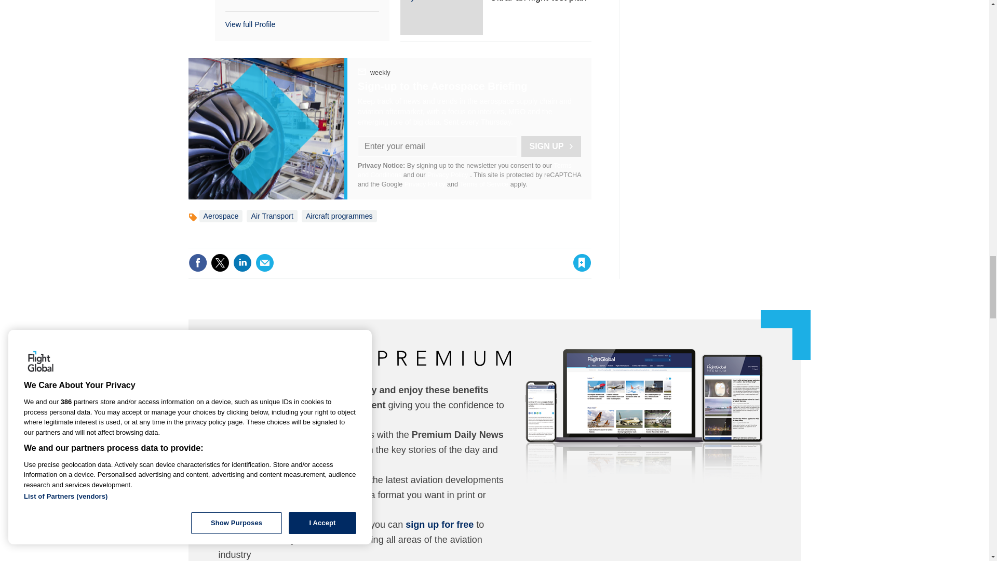 The image size is (997, 561). What do you see at coordinates (220, 263) in the screenshot?
I see `Share this on Twitter` at bounding box center [220, 263].